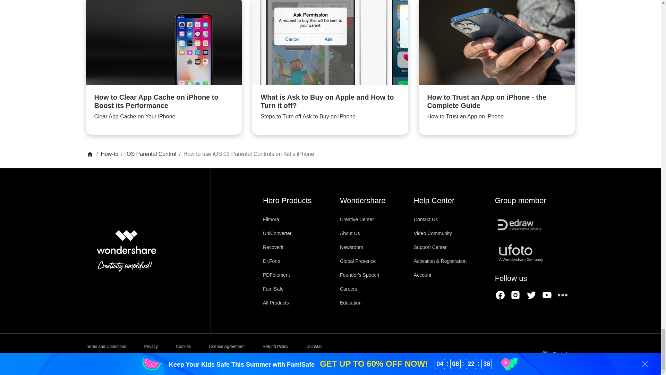 Image resolution: width=666 pixels, height=375 pixels. Describe the element at coordinates (330, 67) in the screenshot. I see `What is Ask to Buy on Apple and How to Turn it off?` at that location.